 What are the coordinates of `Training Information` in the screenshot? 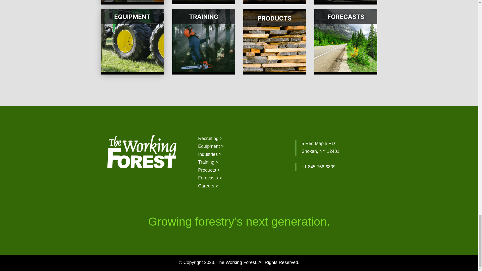 It's located at (208, 162).